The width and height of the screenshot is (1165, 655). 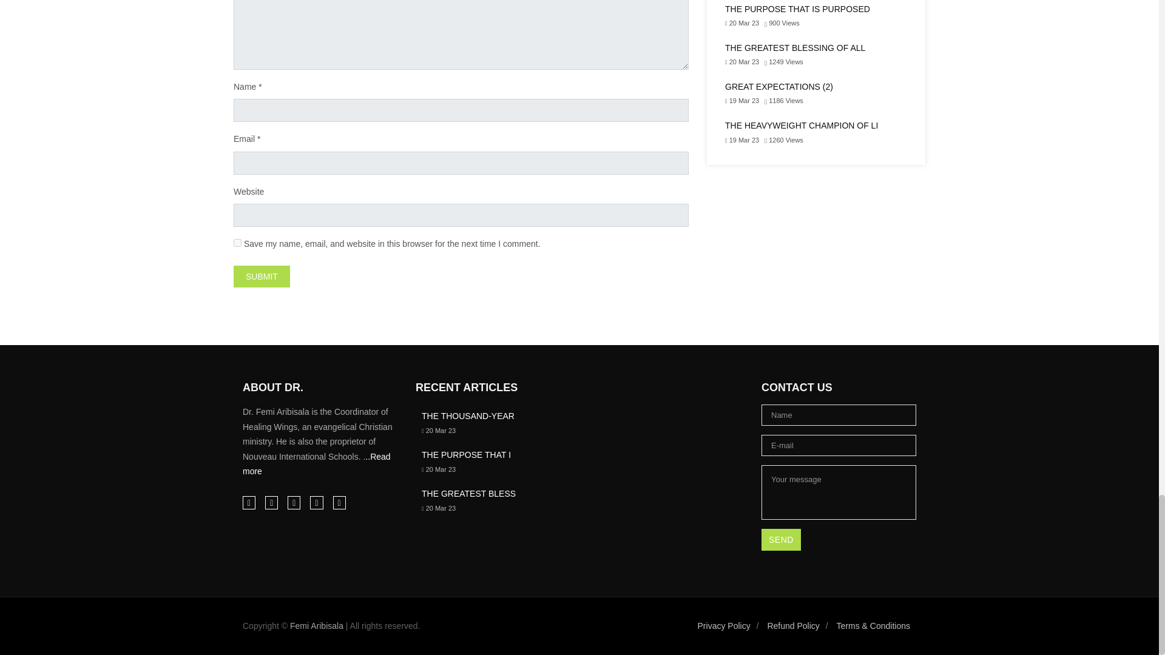 I want to click on Submit, so click(x=262, y=277).